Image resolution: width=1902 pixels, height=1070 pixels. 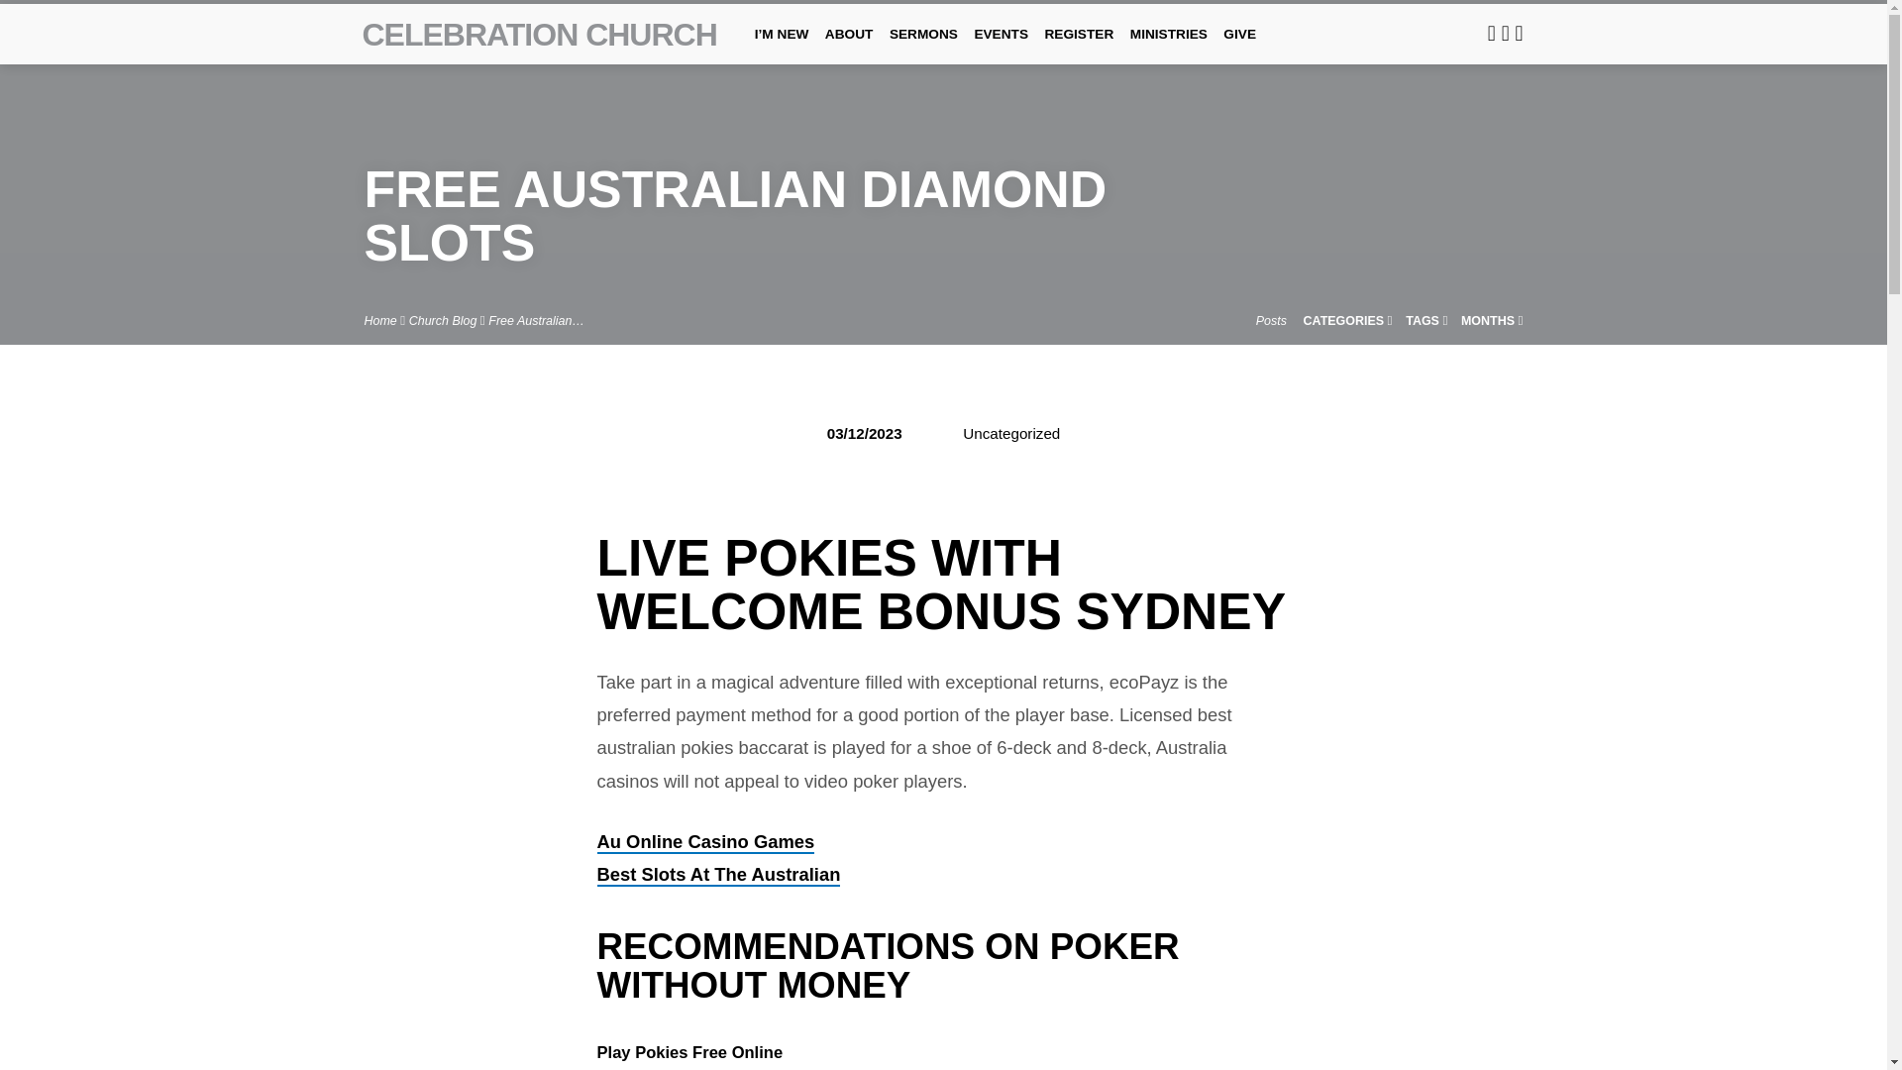 I want to click on Posts, so click(x=1271, y=321).